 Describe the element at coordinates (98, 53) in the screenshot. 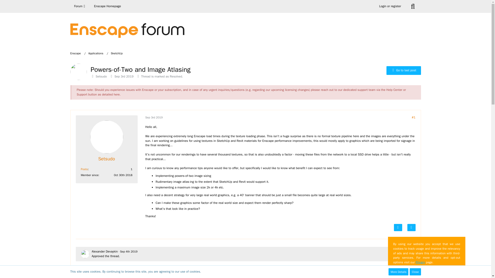

I see `Applications` at that location.